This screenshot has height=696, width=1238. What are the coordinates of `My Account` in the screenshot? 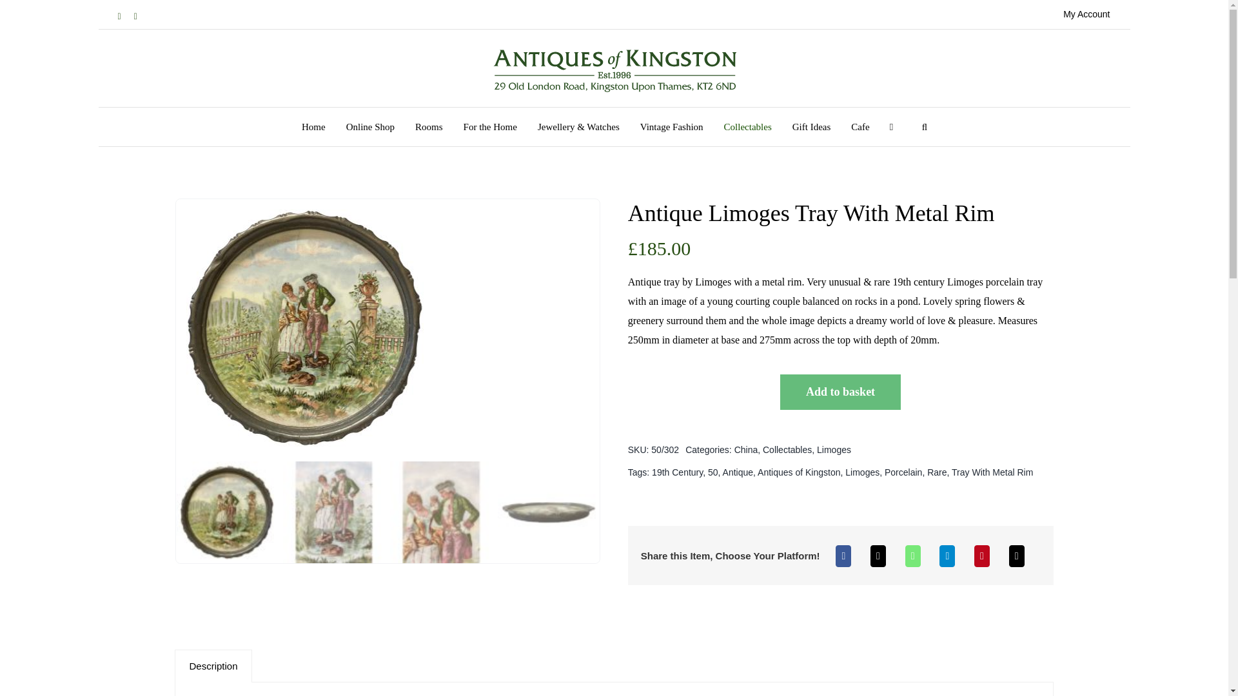 It's located at (1086, 14).